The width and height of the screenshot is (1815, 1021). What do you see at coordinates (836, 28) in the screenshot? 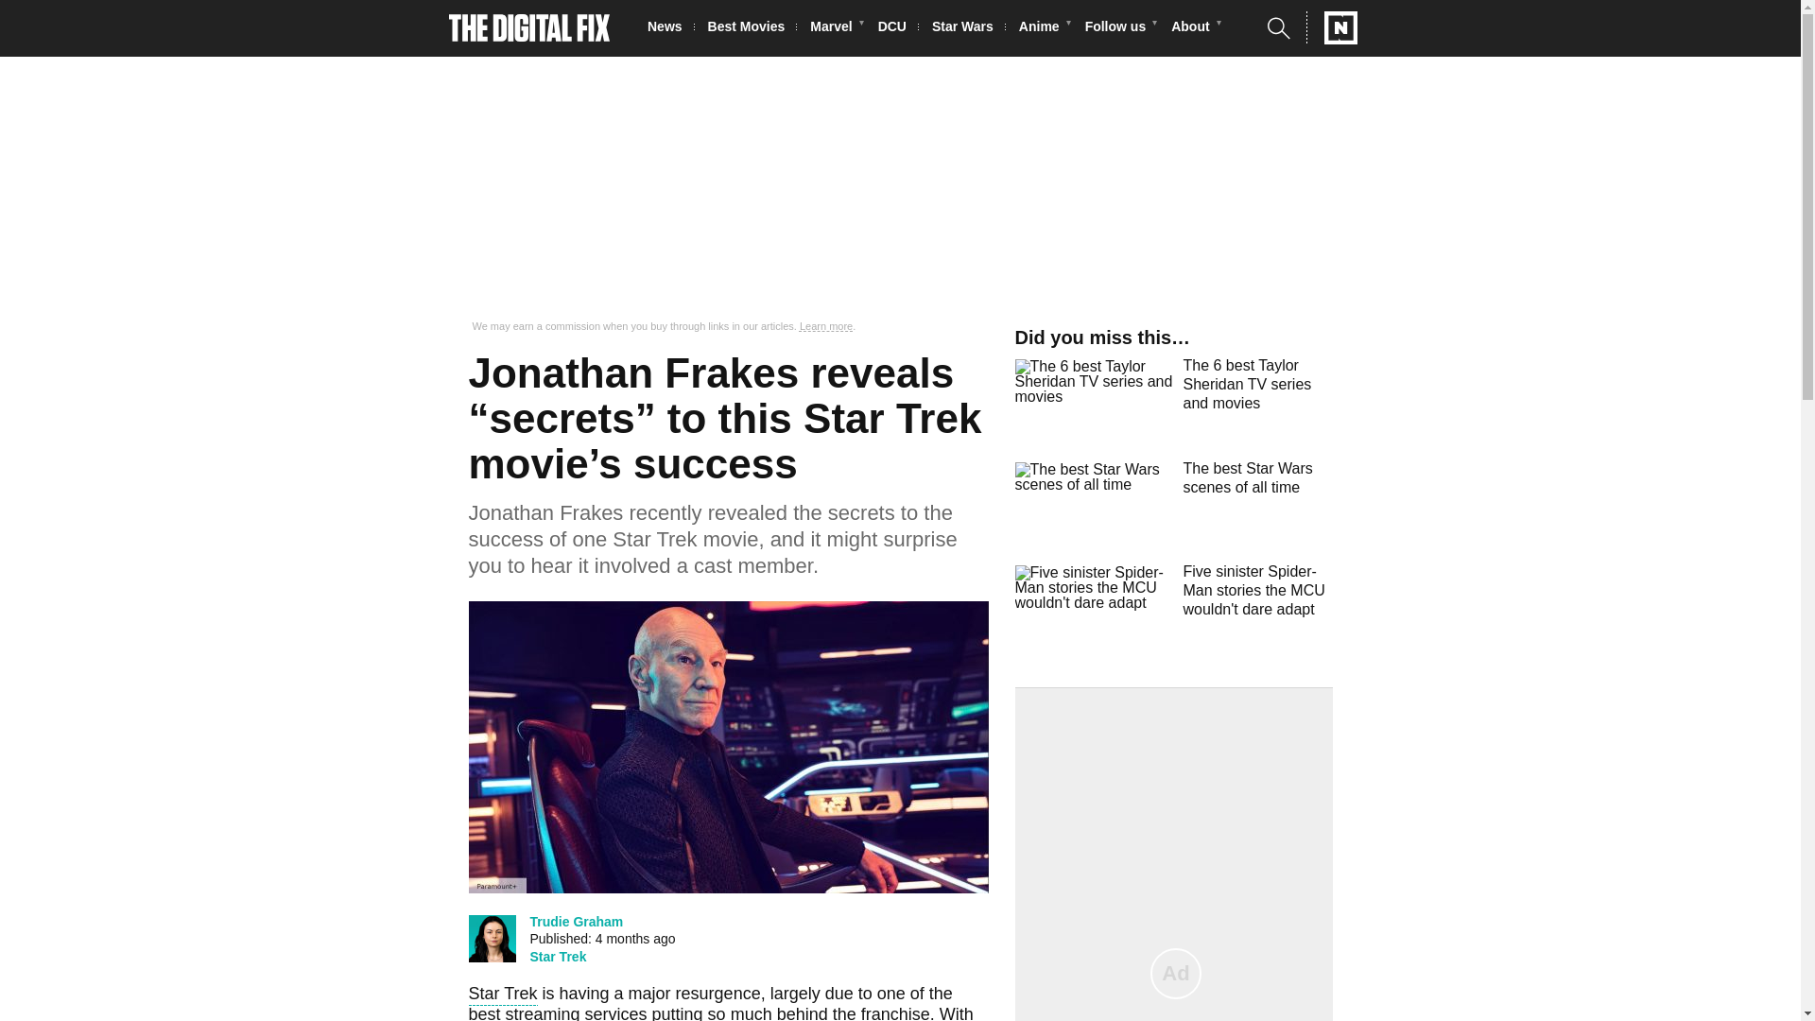
I see `Marvel` at bounding box center [836, 28].